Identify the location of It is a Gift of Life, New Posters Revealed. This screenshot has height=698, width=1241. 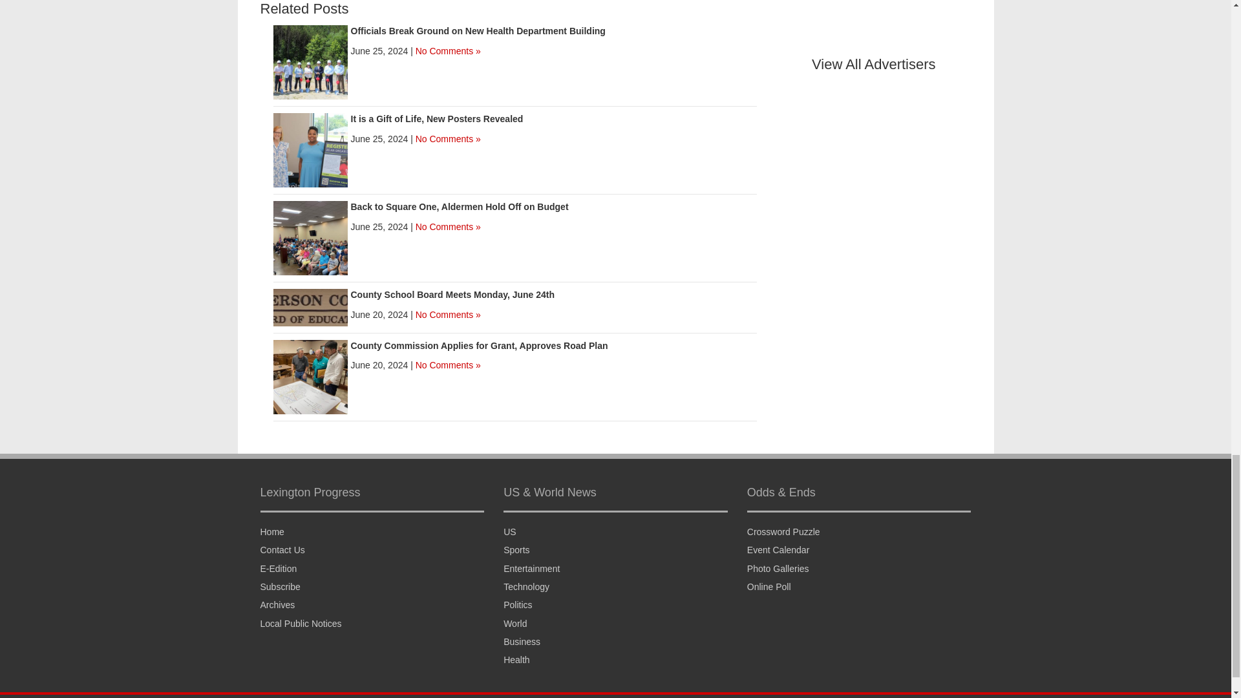
(436, 119).